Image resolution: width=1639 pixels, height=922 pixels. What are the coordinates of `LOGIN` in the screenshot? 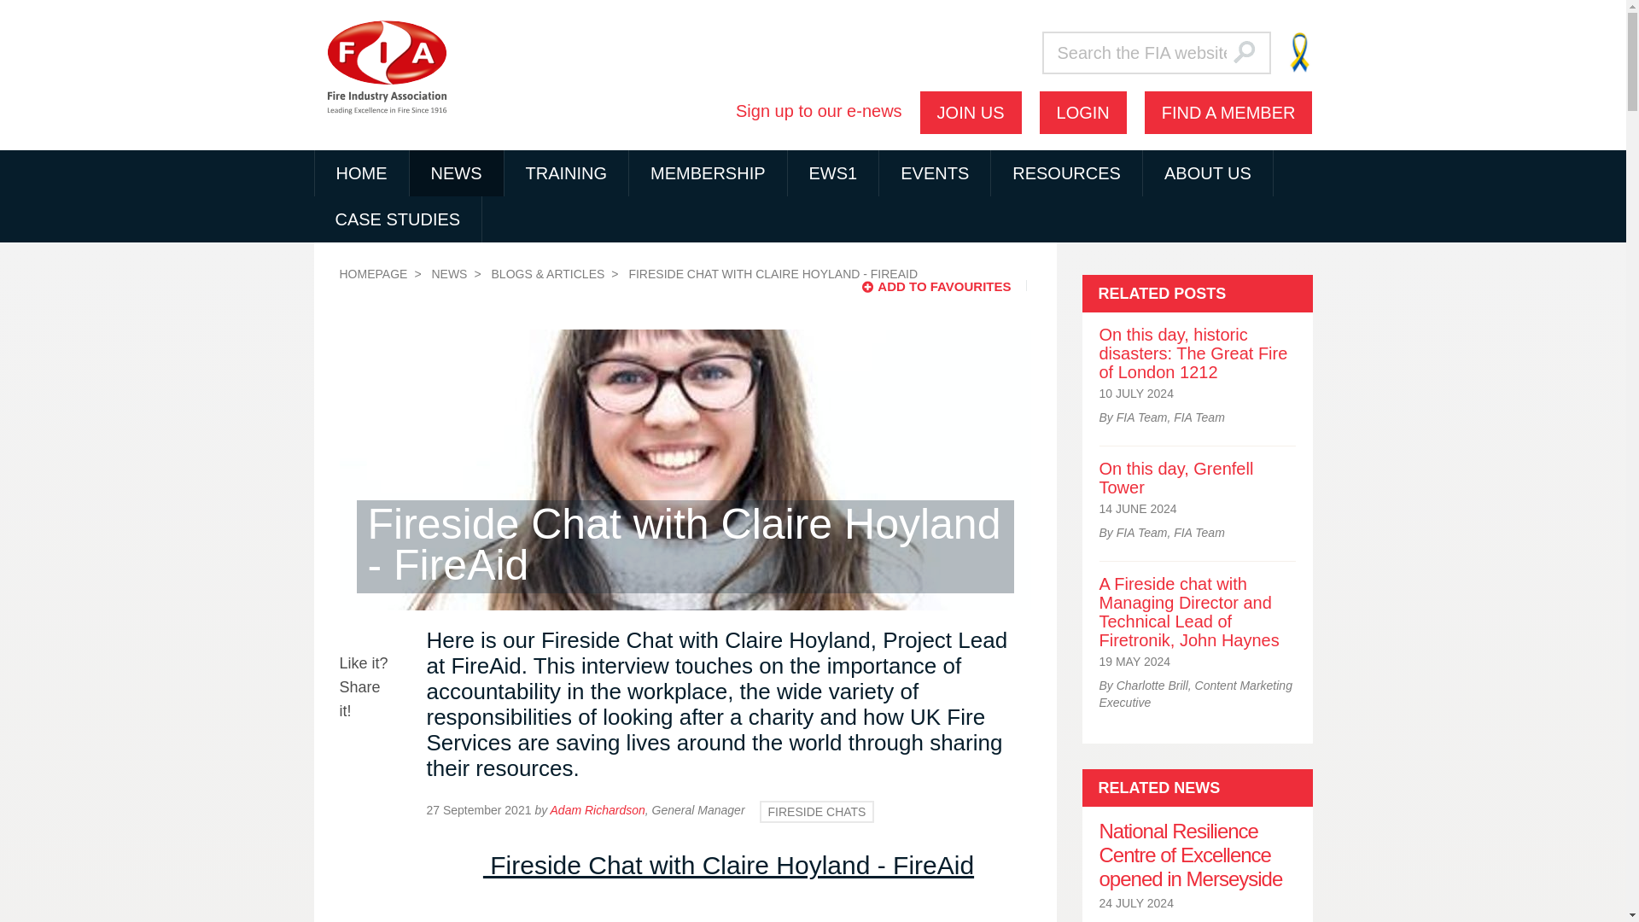 It's located at (1082, 112).